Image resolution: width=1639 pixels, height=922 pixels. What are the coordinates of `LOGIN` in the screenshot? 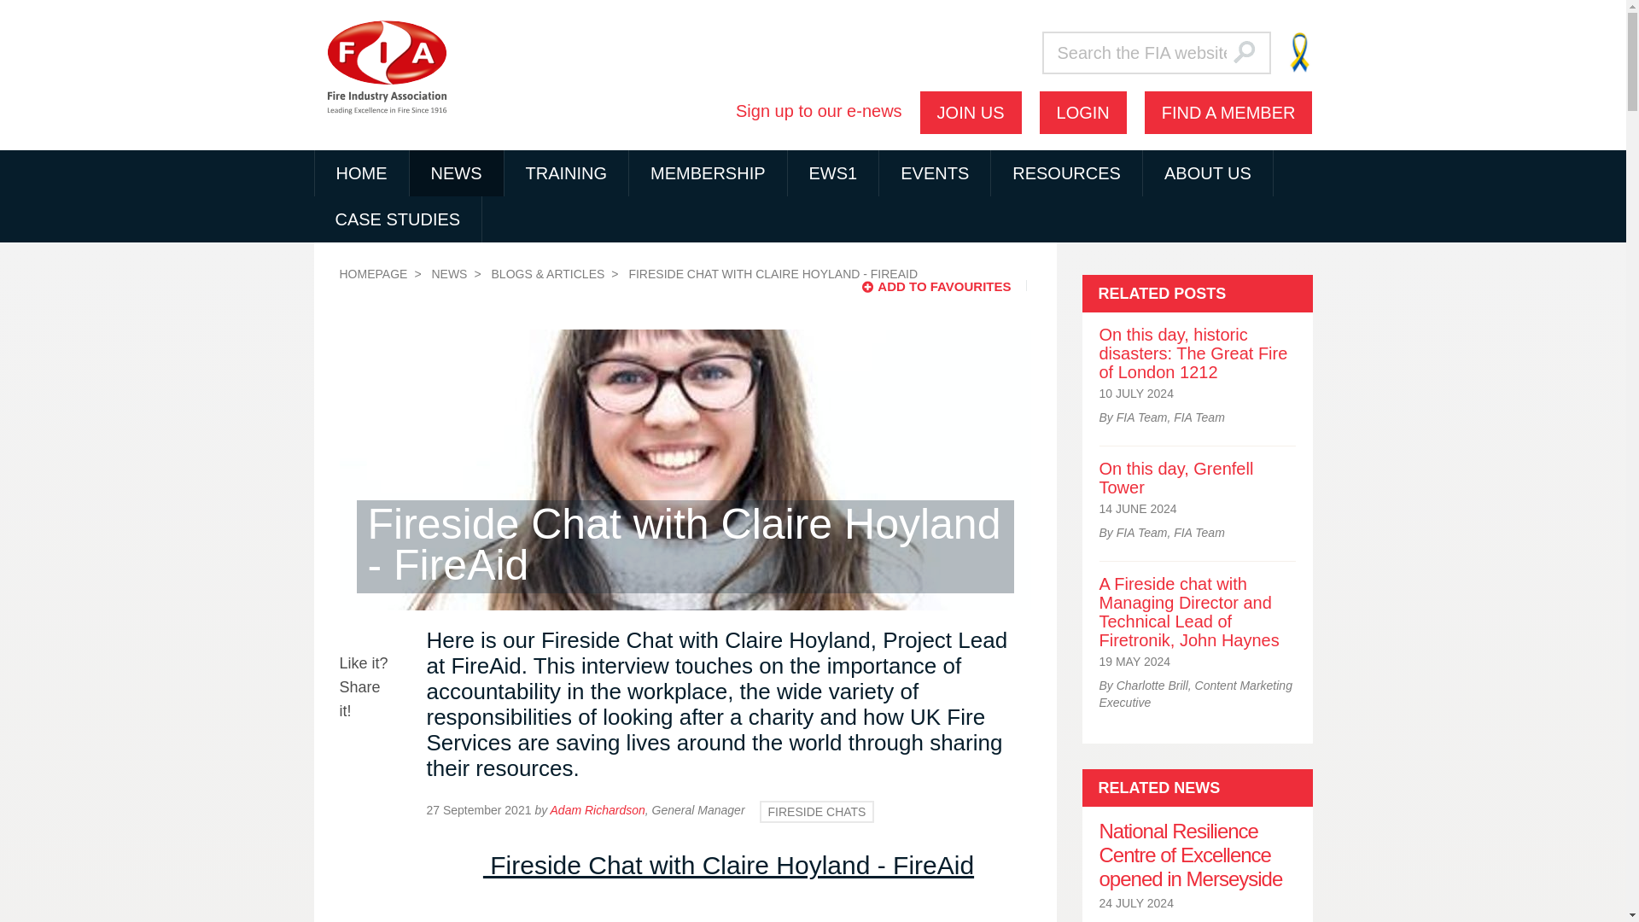 It's located at (1082, 112).